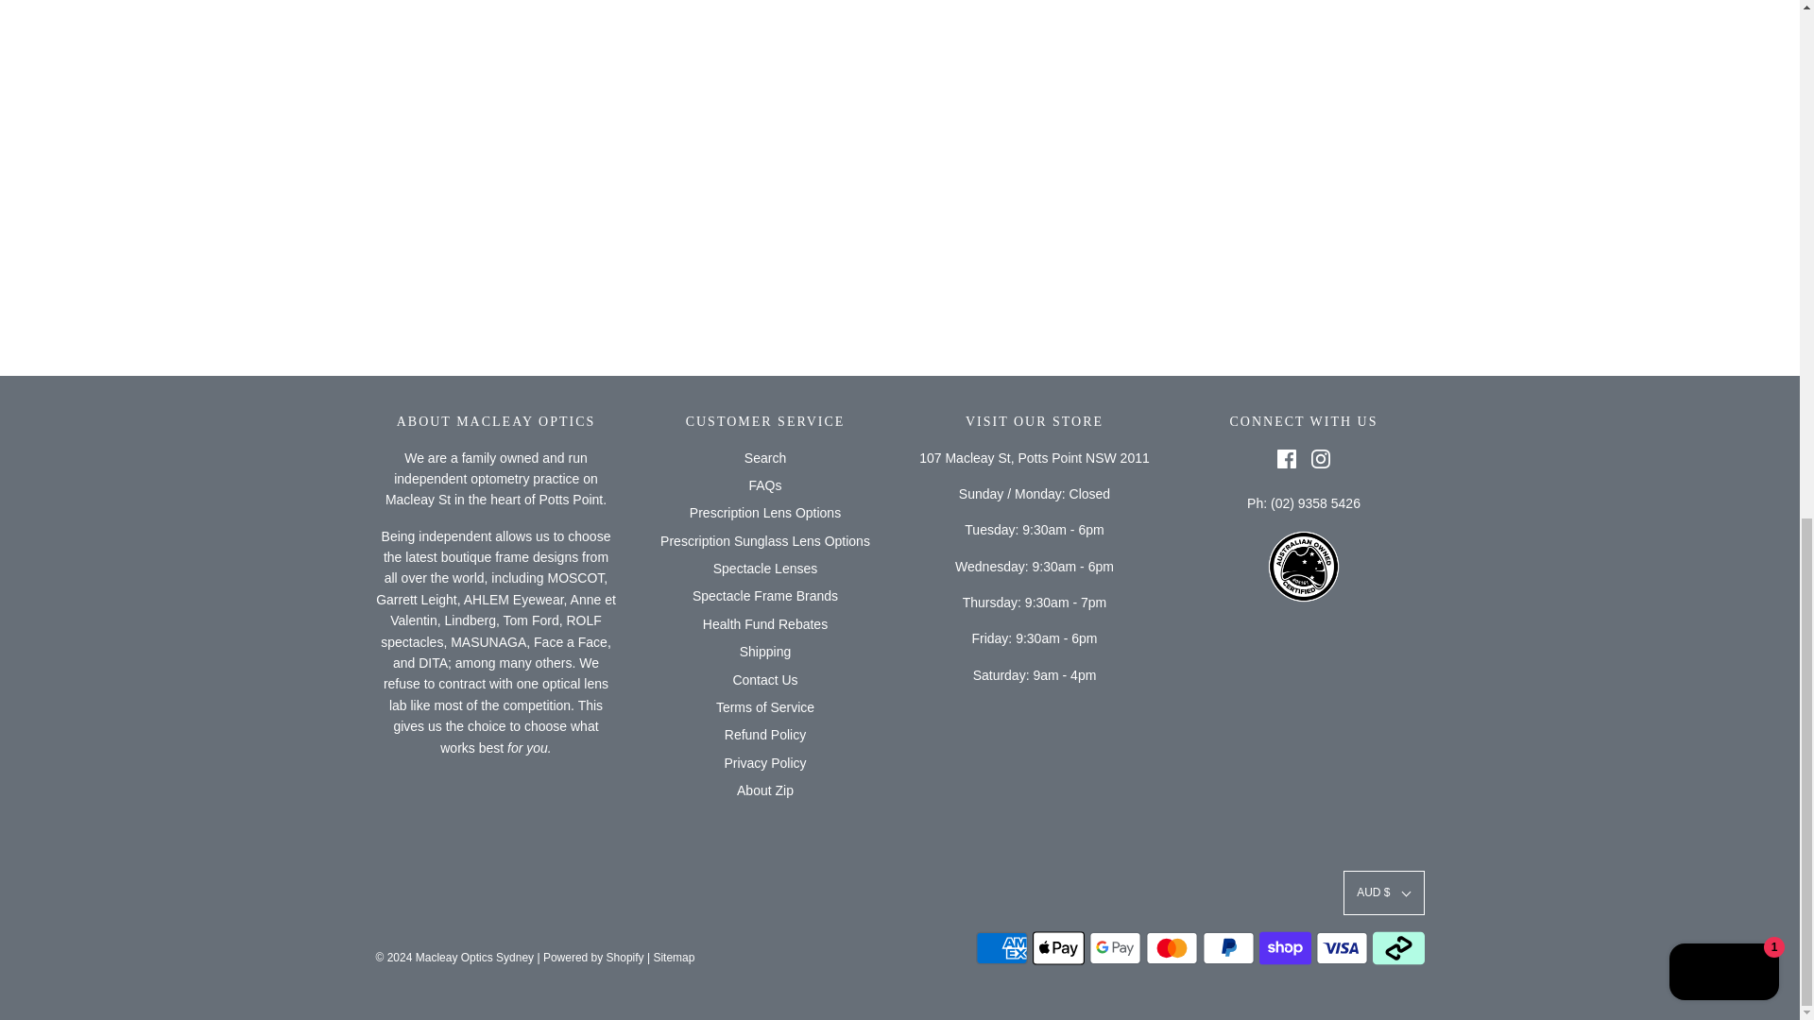 The height and width of the screenshot is (1020, 1814). I want to click on PayPal, so click(1226, 947).